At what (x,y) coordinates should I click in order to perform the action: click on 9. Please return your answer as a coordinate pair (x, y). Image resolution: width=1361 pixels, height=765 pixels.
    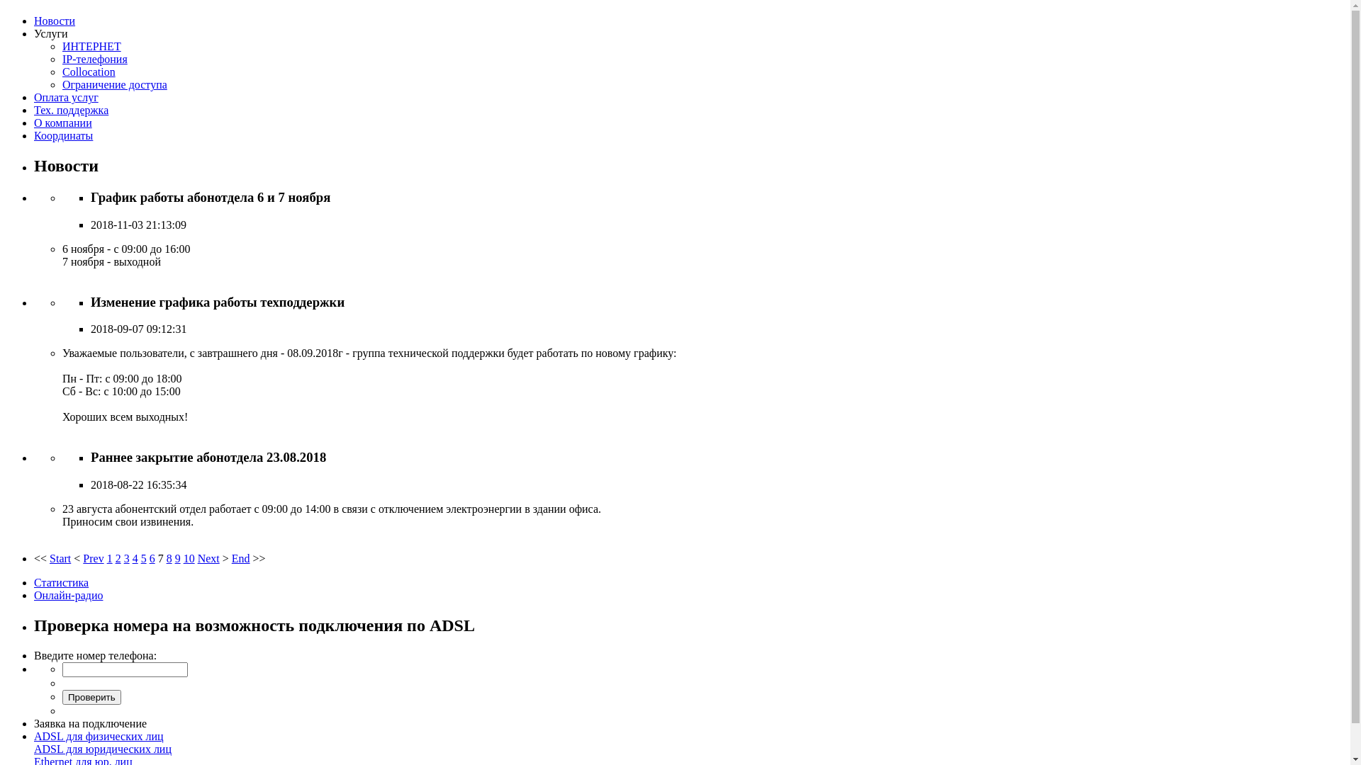
    Looking at the image, I should click on (177, 558).